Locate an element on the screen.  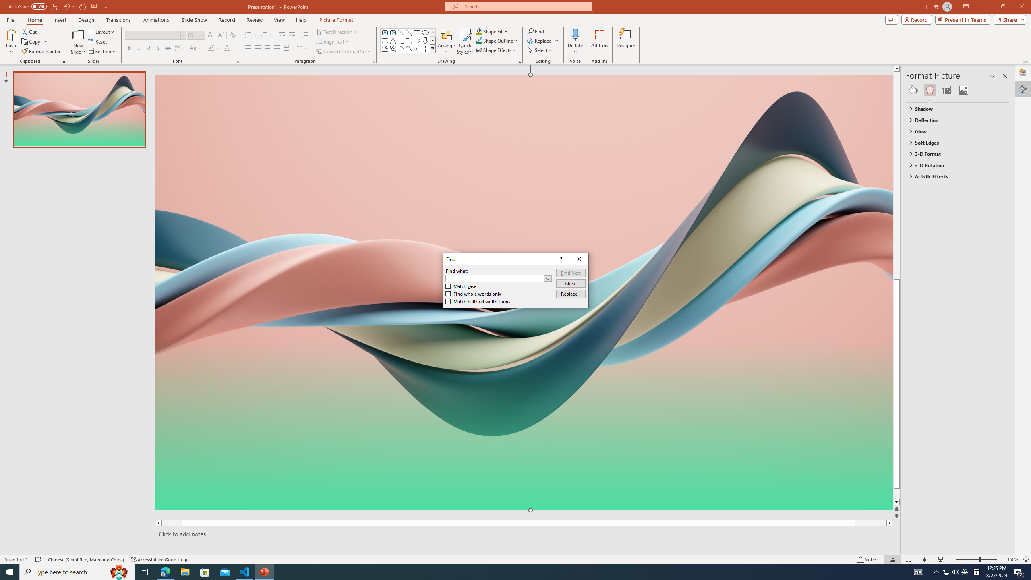
Connector: Elbow Arrow is located at coordinates (409, 40).